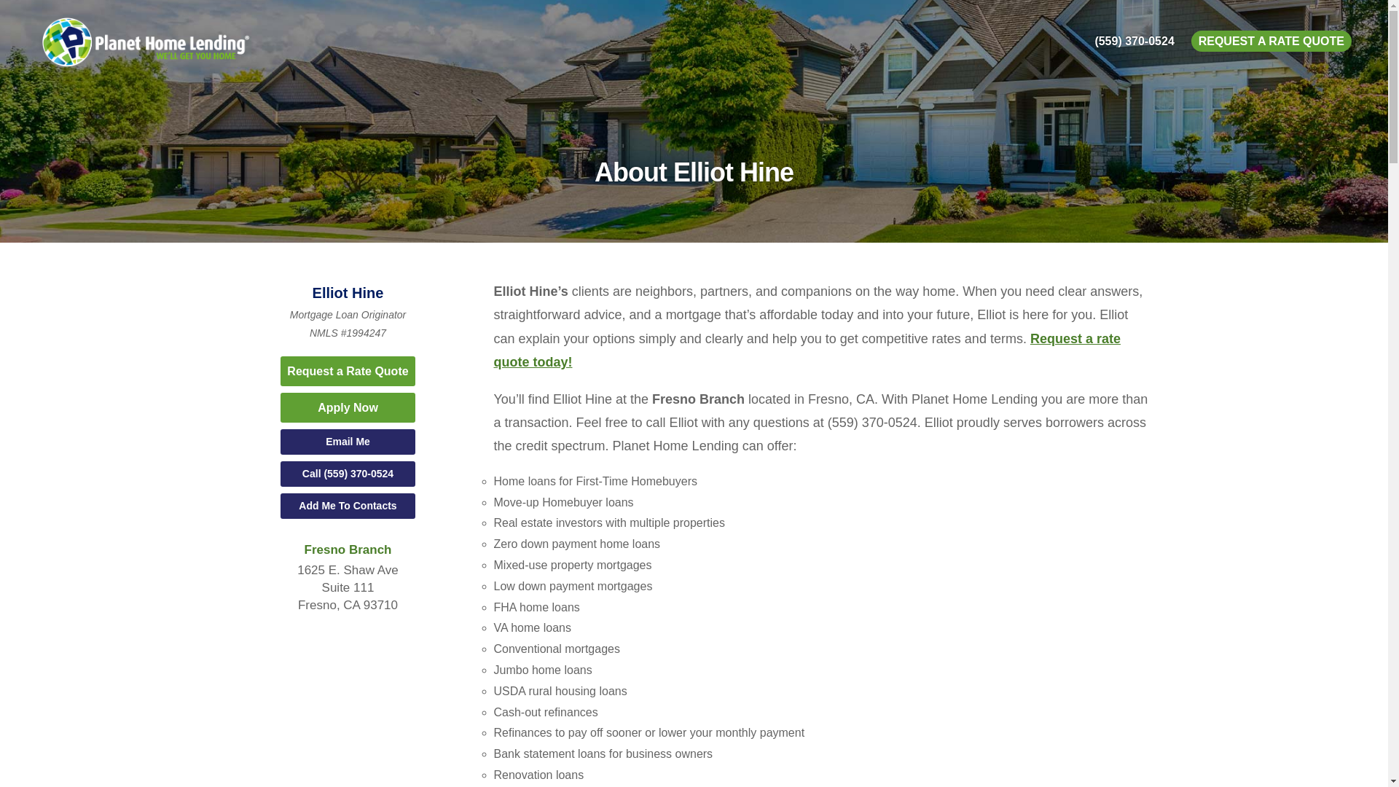 Image resolution: width=1399 pixels, height=787 pixels. What do you see at coordinates (348, 505) in the screenshot?
I see `Add Me To Contacts` at bounding box center [348, 505].